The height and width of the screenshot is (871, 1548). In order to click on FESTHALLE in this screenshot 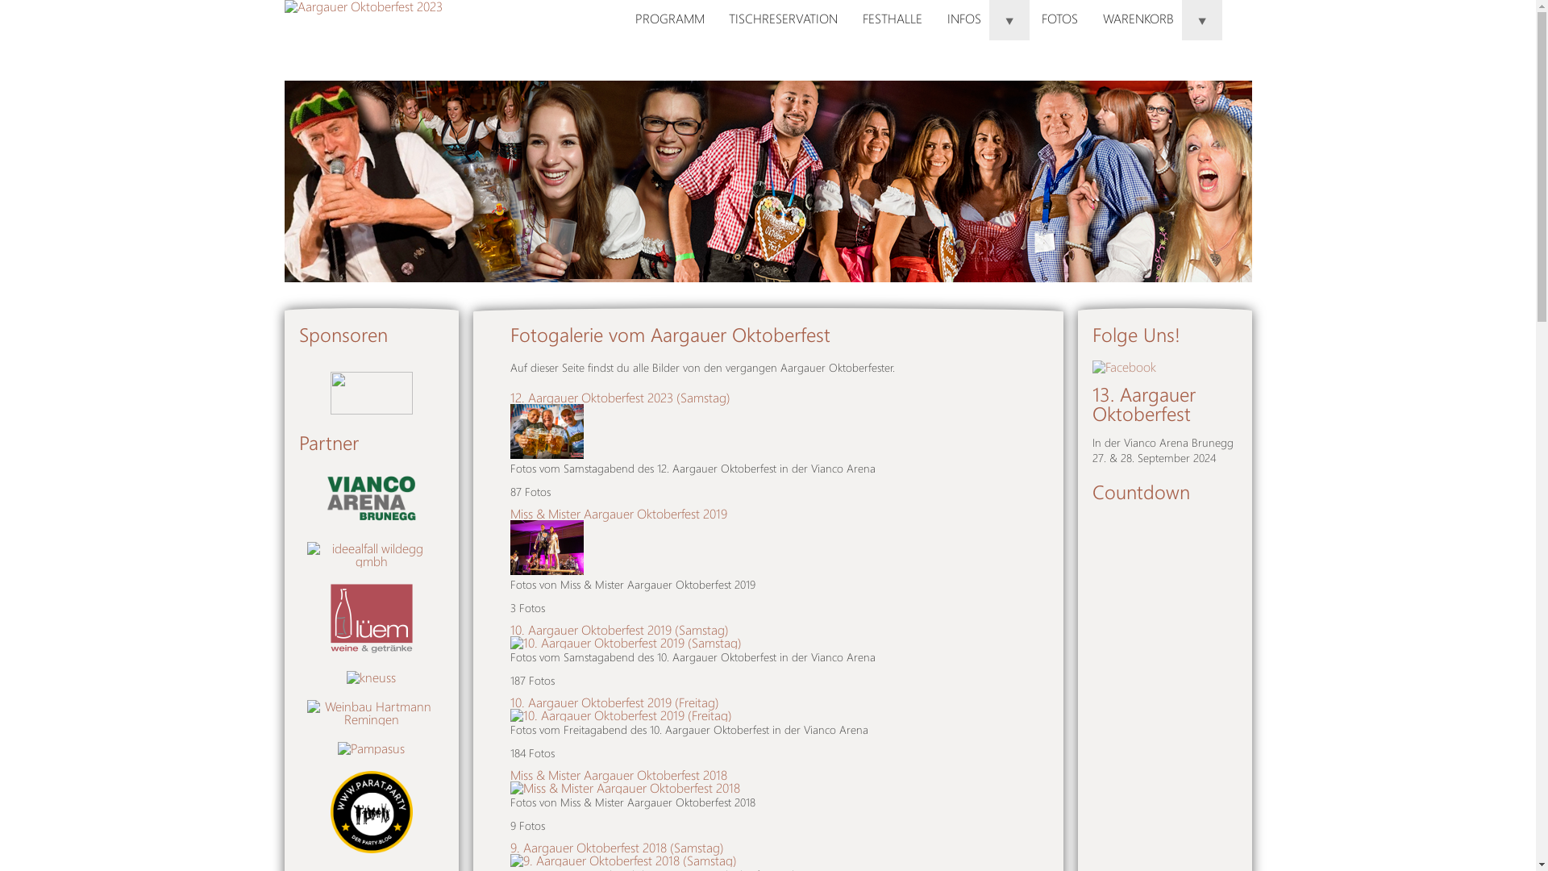, I will do `click(893, 19)`.